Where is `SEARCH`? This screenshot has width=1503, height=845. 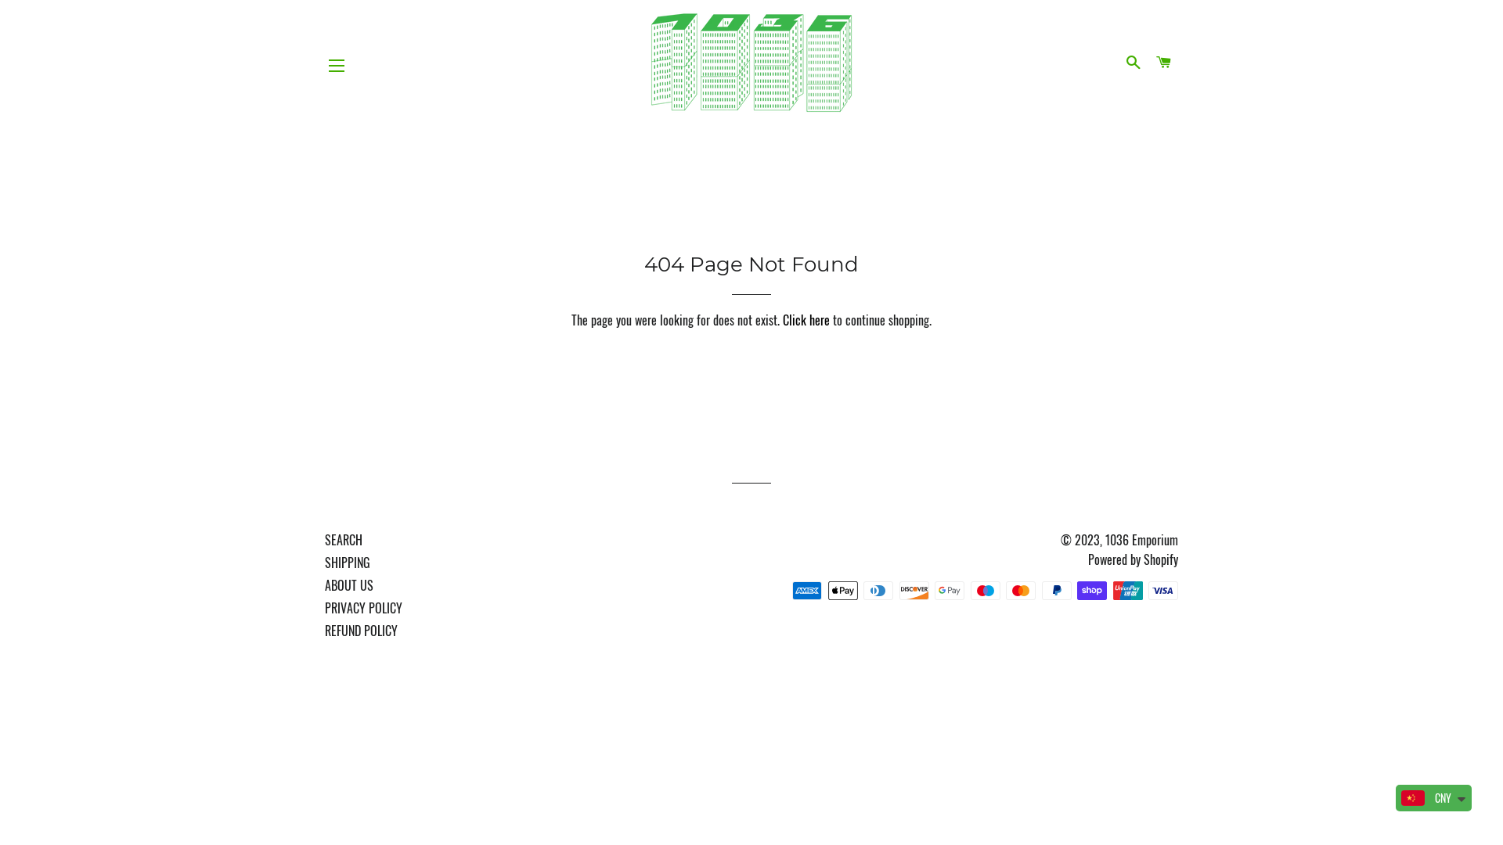
SEARCH is located at coordinates (1134, 63).